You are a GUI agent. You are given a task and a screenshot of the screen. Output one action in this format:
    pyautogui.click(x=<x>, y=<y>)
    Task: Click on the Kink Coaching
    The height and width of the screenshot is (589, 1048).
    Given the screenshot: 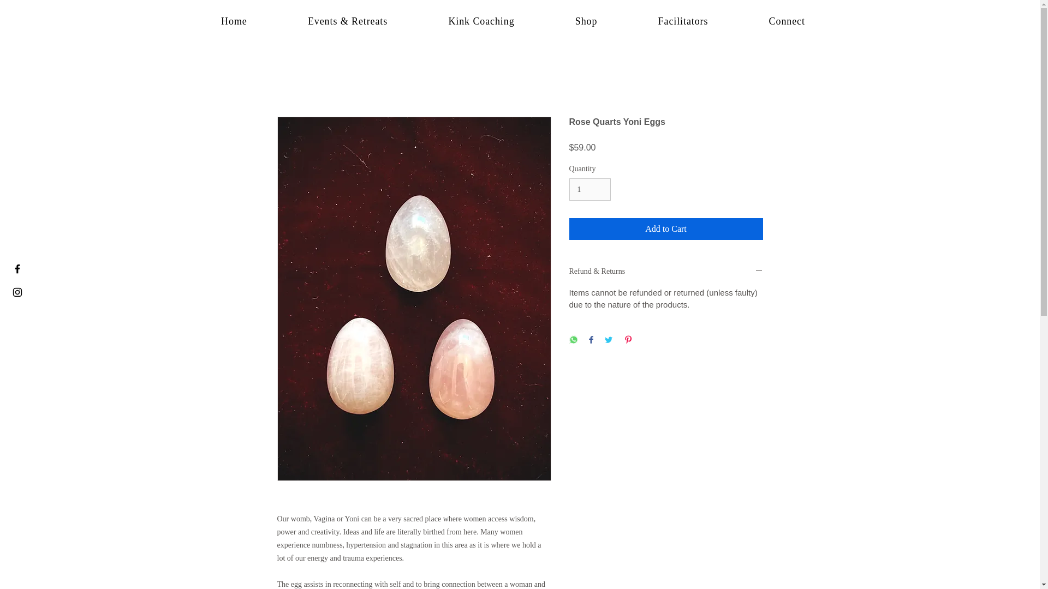 What is the action you would take?
    pyautogui.click(x=481, y=22)
    